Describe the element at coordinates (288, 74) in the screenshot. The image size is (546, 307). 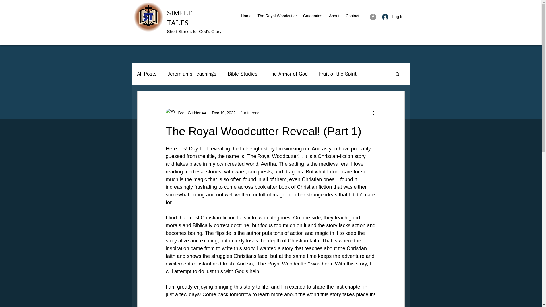
I see `The Armor of God` at that location.